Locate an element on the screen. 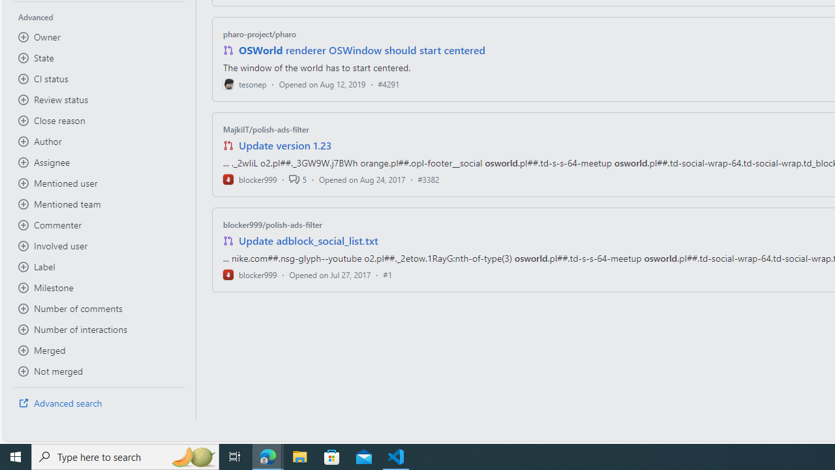  pharo-project/pharo is located at coordinates (260, 34).